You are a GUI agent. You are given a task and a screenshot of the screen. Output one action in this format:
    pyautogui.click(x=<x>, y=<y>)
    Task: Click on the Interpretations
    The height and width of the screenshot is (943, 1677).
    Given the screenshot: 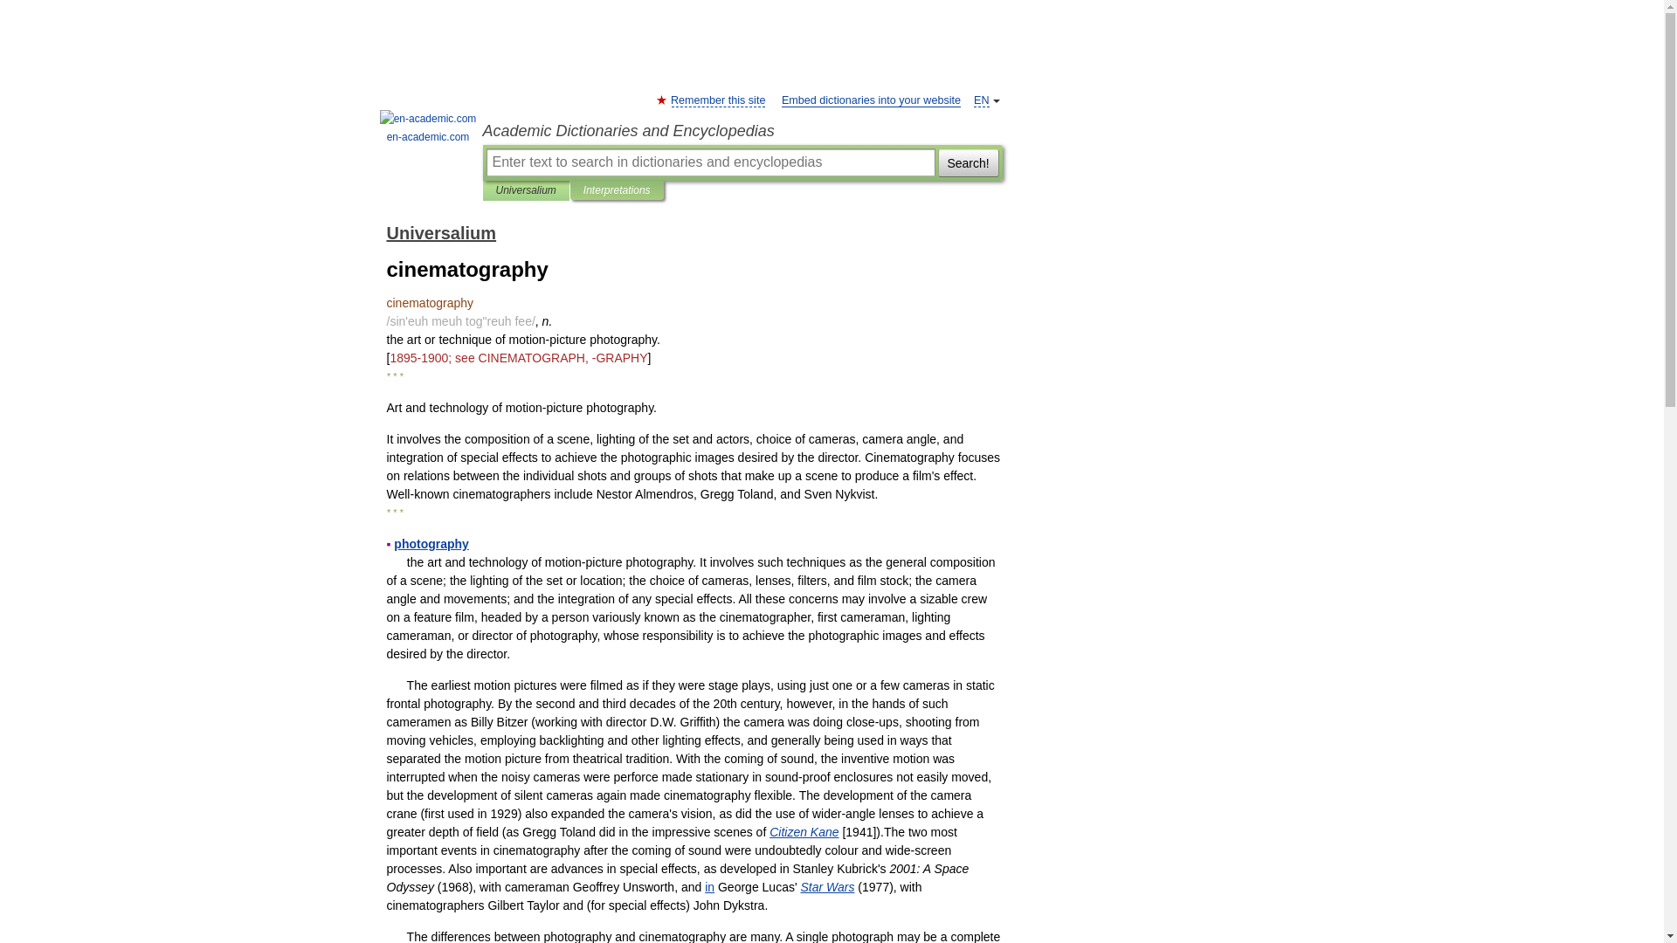 What is the action you would take?
    pyautogui.click(x=617, y=190)
    